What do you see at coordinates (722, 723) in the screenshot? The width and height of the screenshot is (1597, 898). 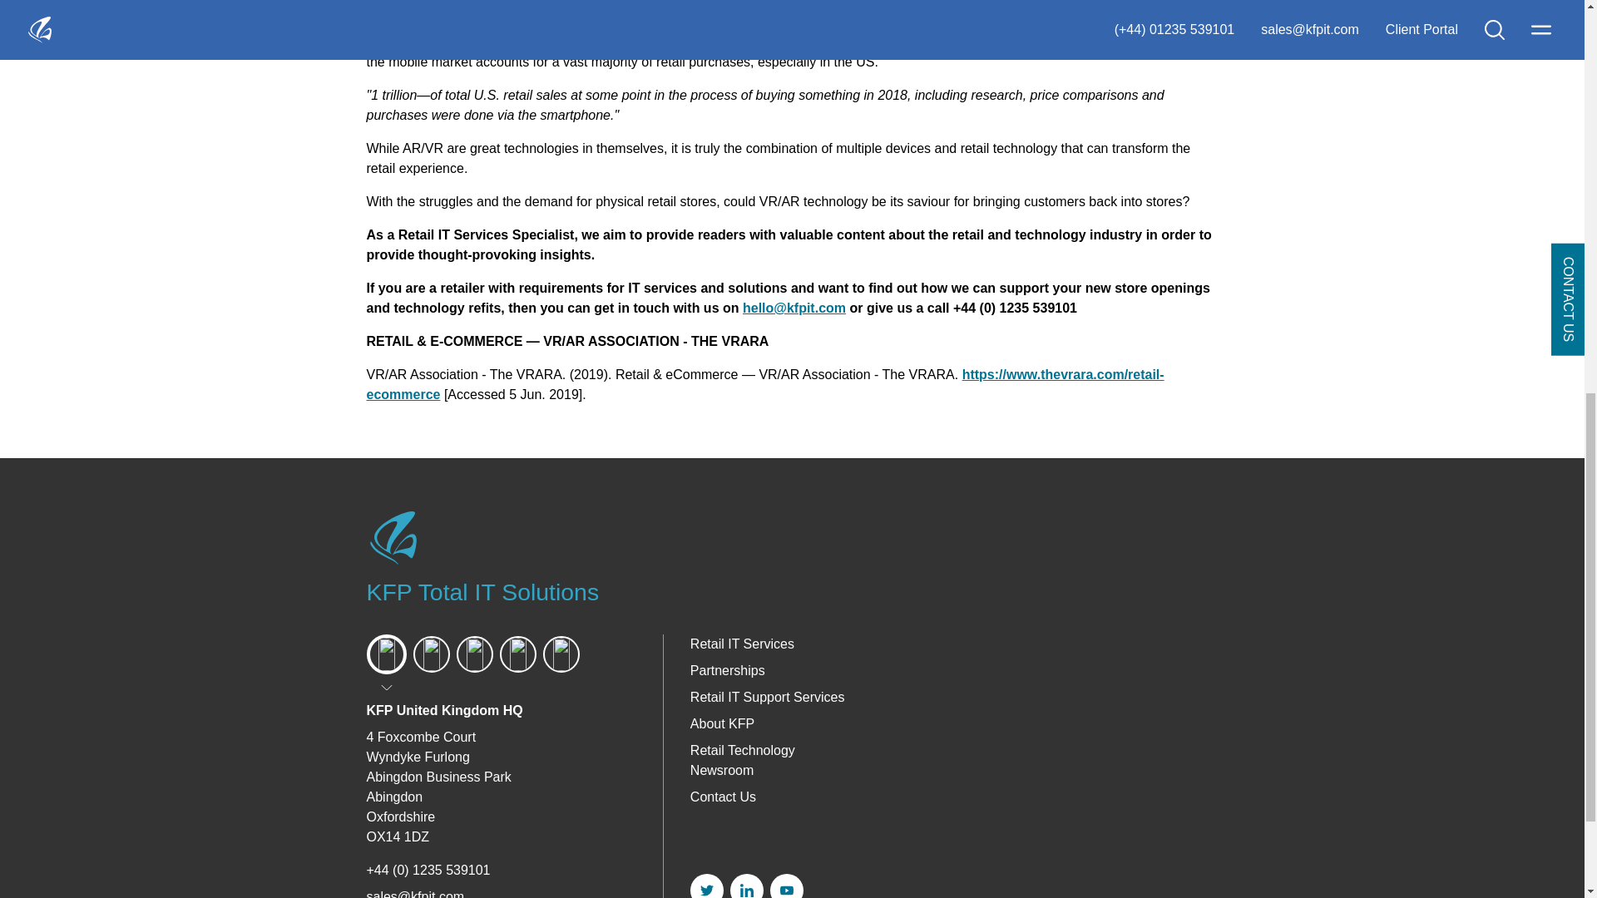 I see `About KFP` at bounding box center [722, 723].